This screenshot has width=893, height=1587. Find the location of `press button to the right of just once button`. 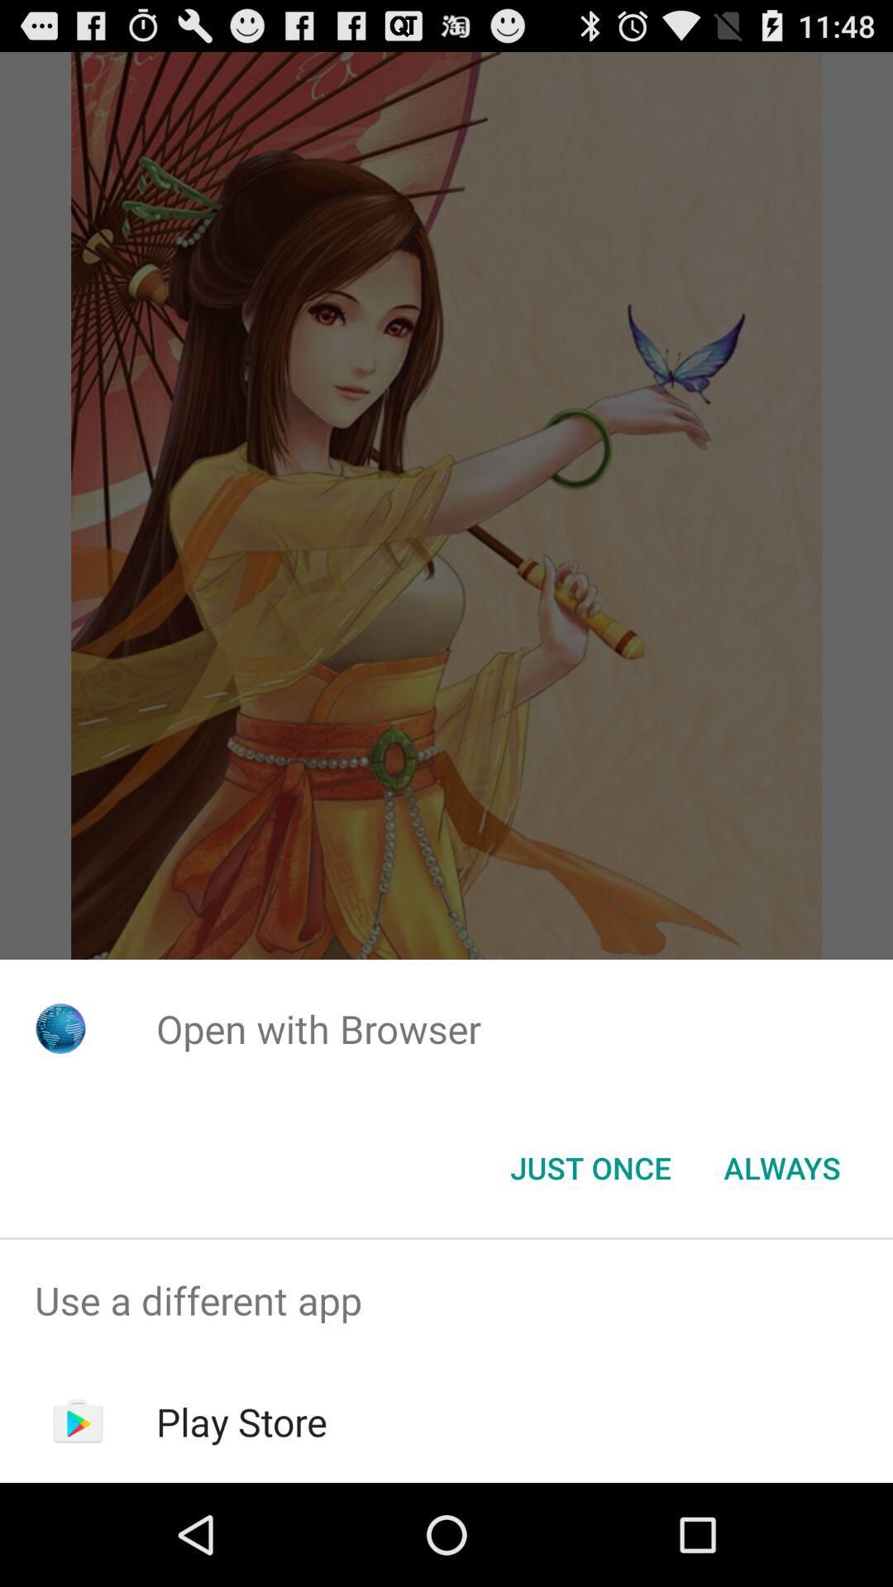

press button to the right of just once button is located at coordinates (782, 1168).